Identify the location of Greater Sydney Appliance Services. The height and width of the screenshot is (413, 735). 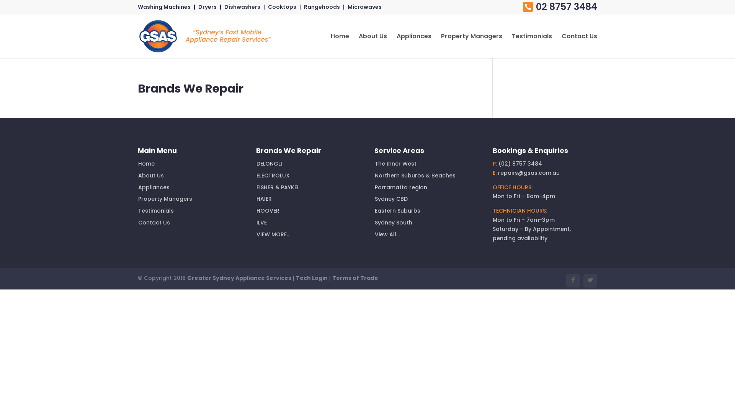
(239, 278).